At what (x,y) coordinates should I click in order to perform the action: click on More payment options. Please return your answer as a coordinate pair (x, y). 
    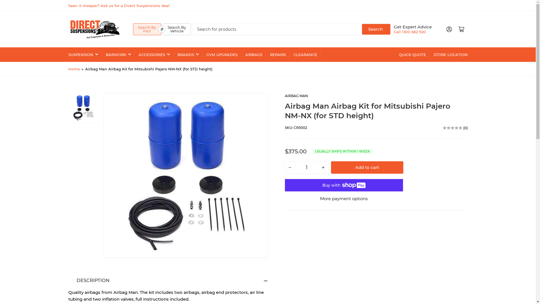
    Looking at the image, I should click on (344, 199).